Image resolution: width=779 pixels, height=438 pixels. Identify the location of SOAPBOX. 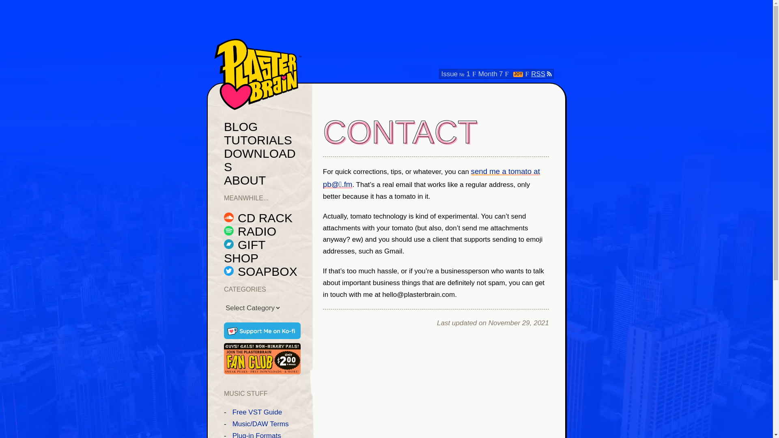
(260, 271).